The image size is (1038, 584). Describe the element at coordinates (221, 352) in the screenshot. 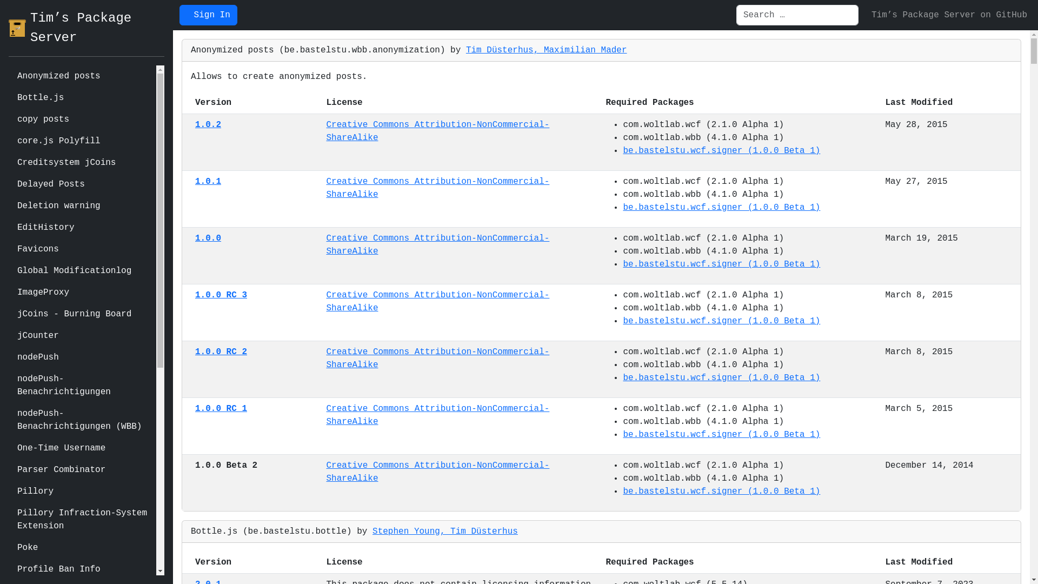

I see `1.0.0 RC 2` at that location.